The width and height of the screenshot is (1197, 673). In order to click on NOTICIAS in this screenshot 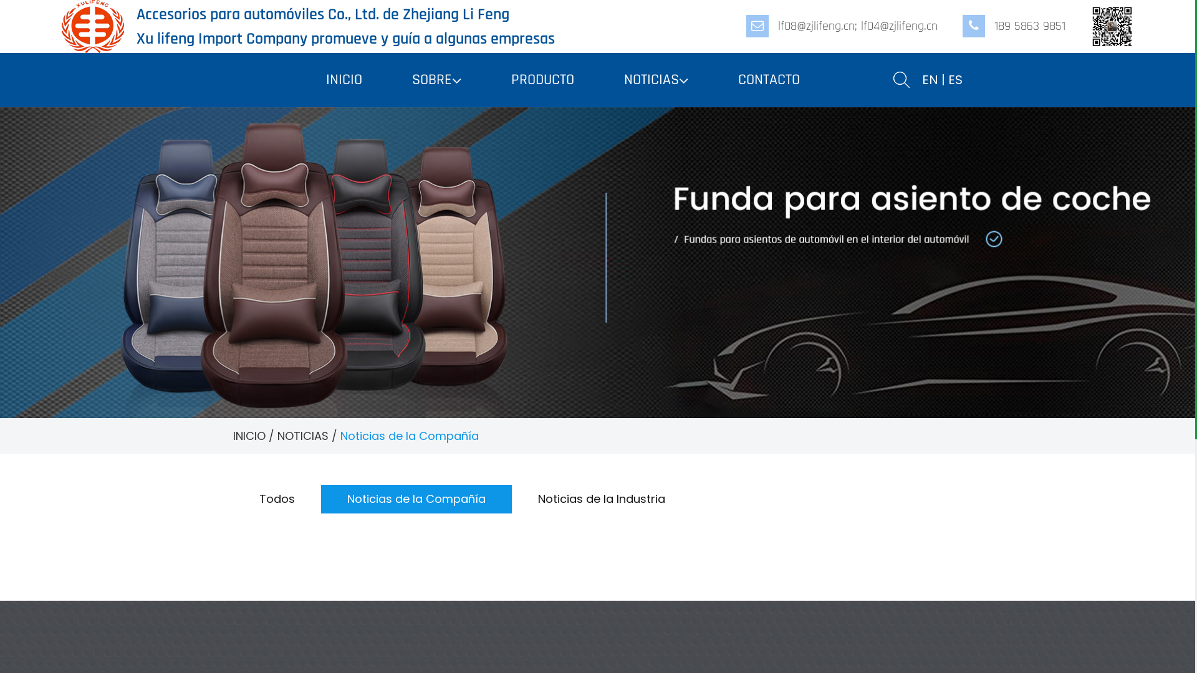, I will do `click(302, 436)`.